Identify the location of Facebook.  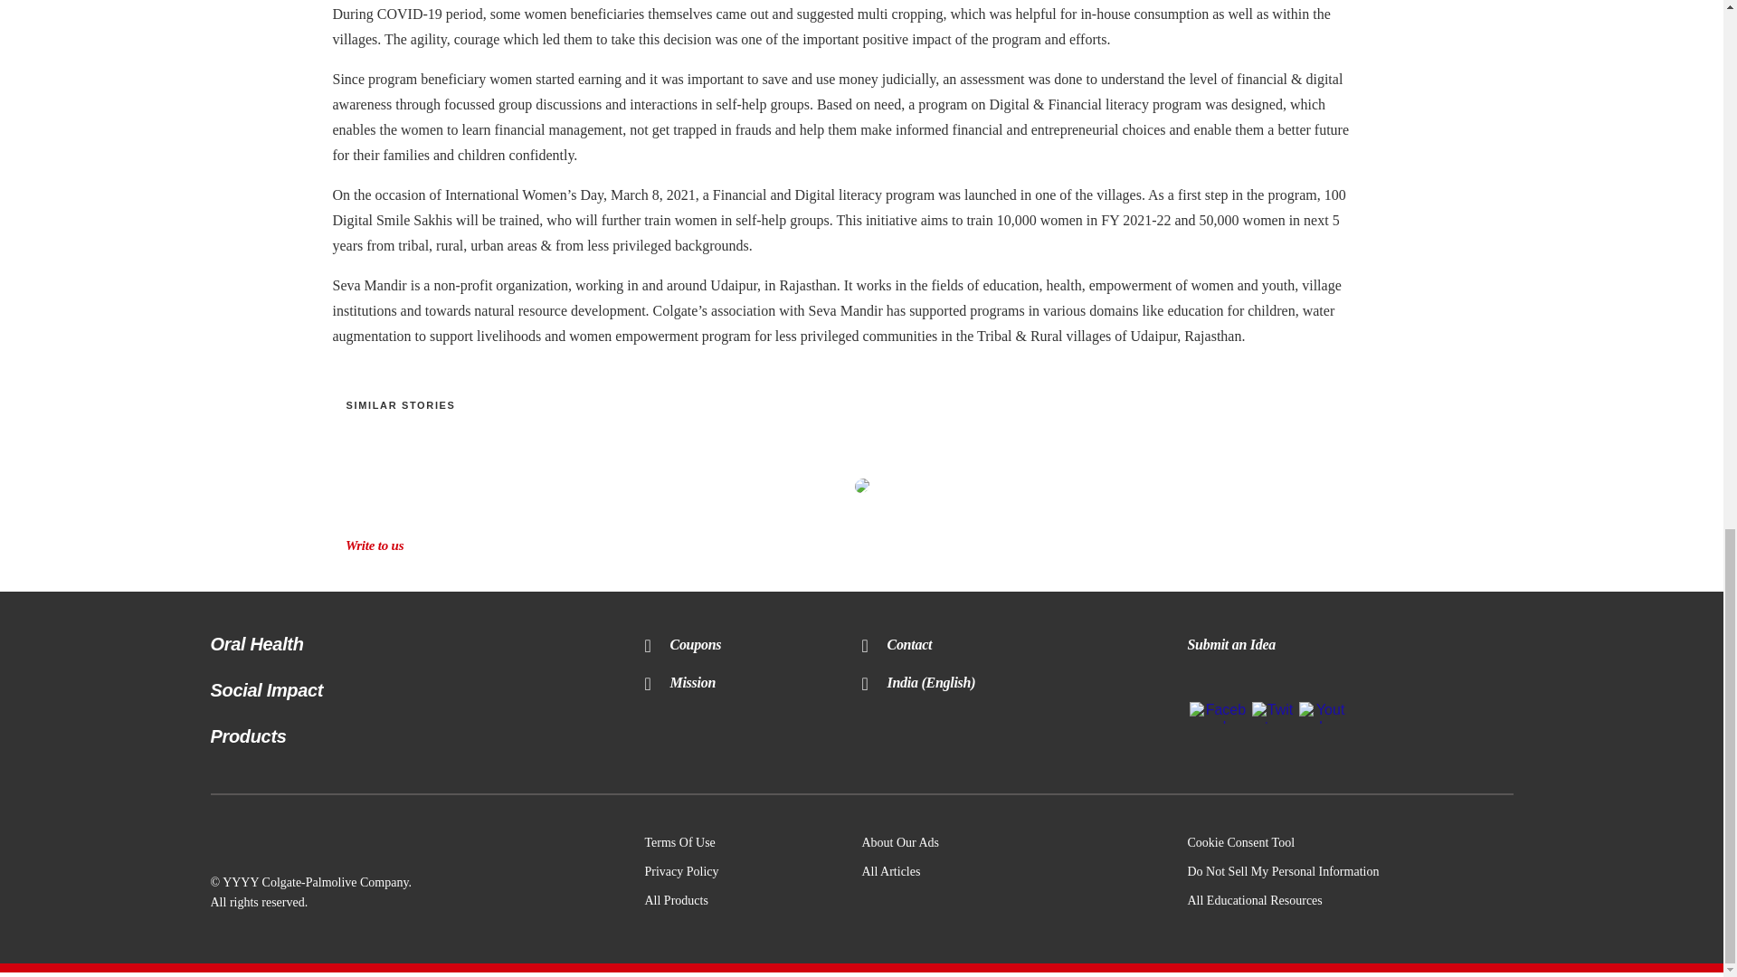
(1218, 718).